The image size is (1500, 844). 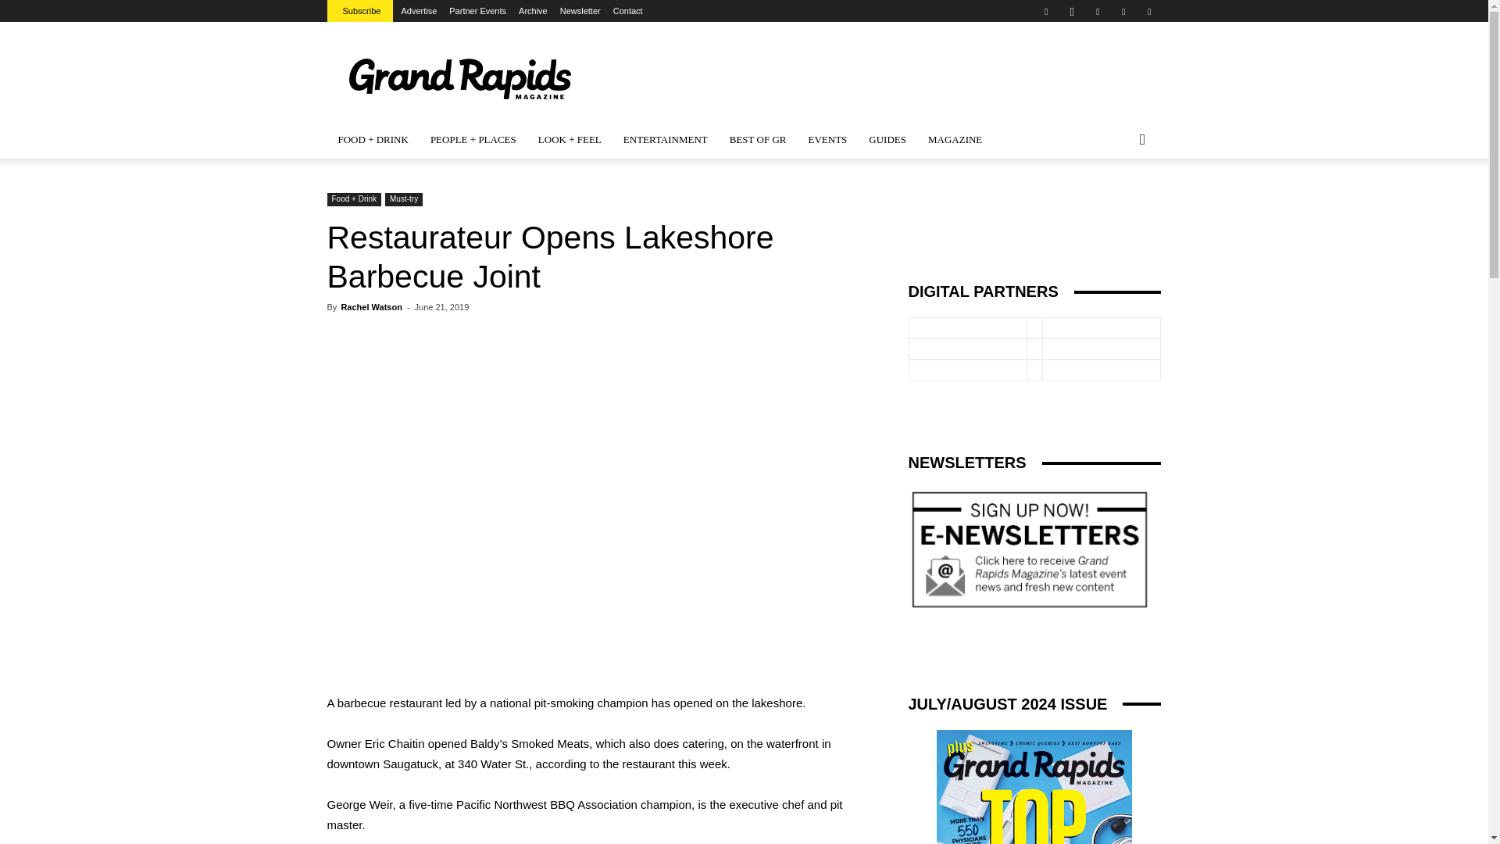 I want to click on Youtube, so click(x=1148, y=11).